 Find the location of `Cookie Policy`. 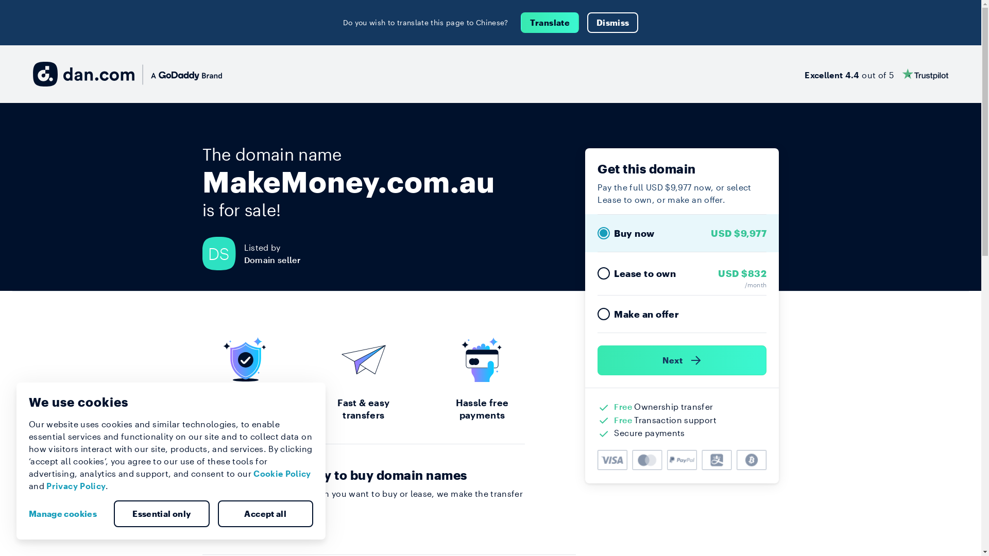

Cookie Policy is located at coordinates (282, 474).